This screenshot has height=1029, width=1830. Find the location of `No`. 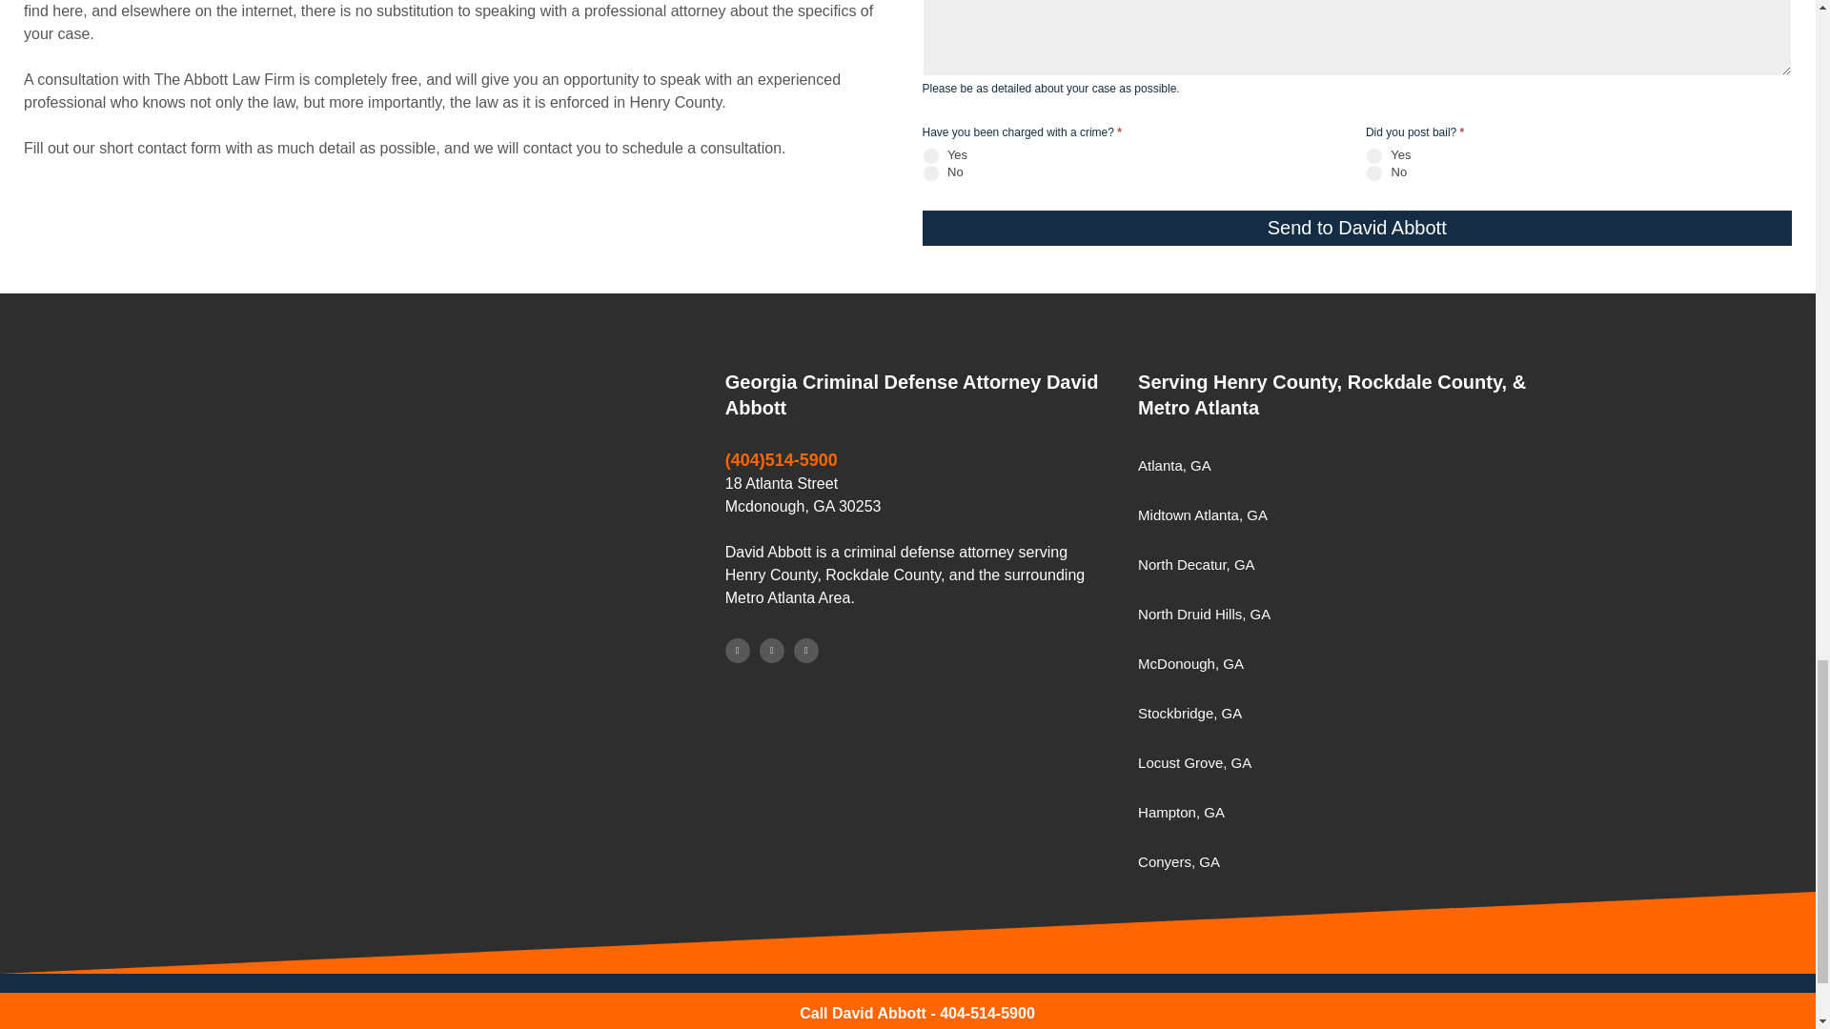

No is located at coordinates (930, 171).